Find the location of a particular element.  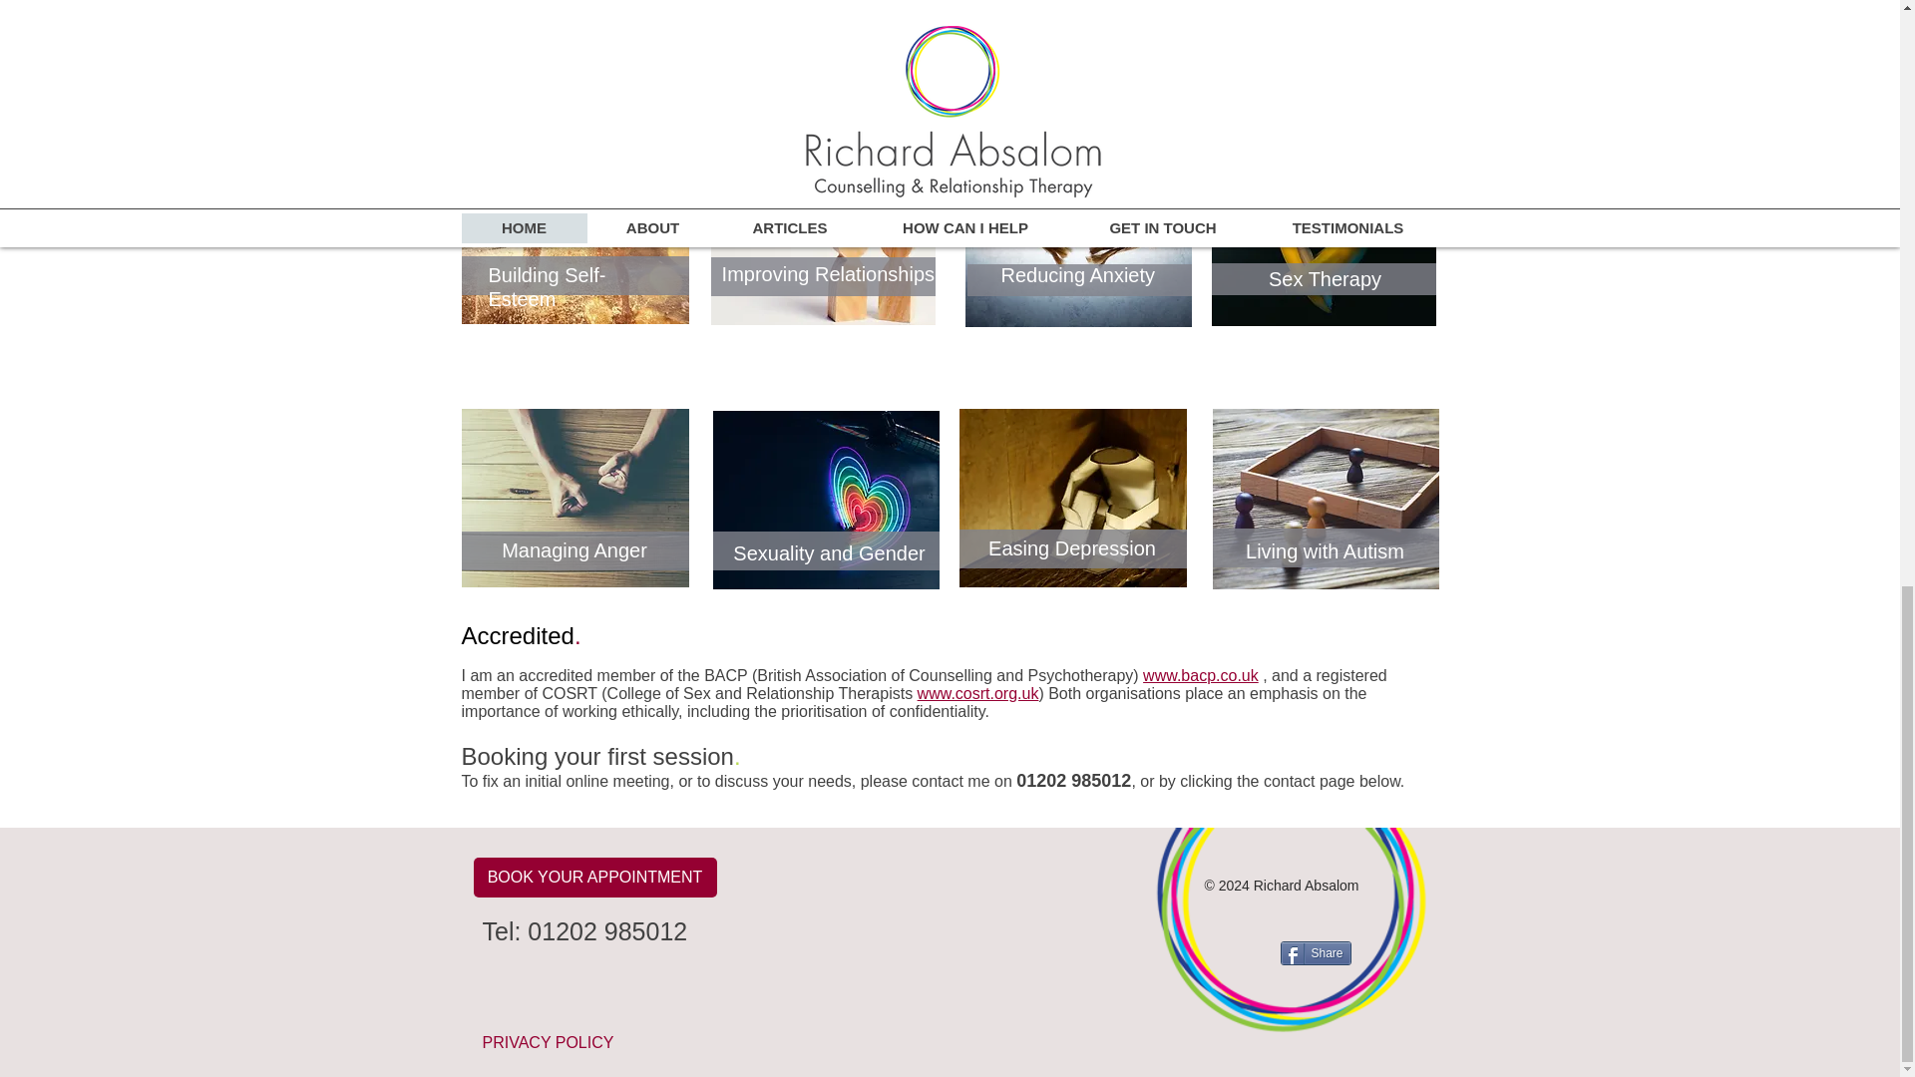

Sex Therapy is located at coordinates (1325, 278).